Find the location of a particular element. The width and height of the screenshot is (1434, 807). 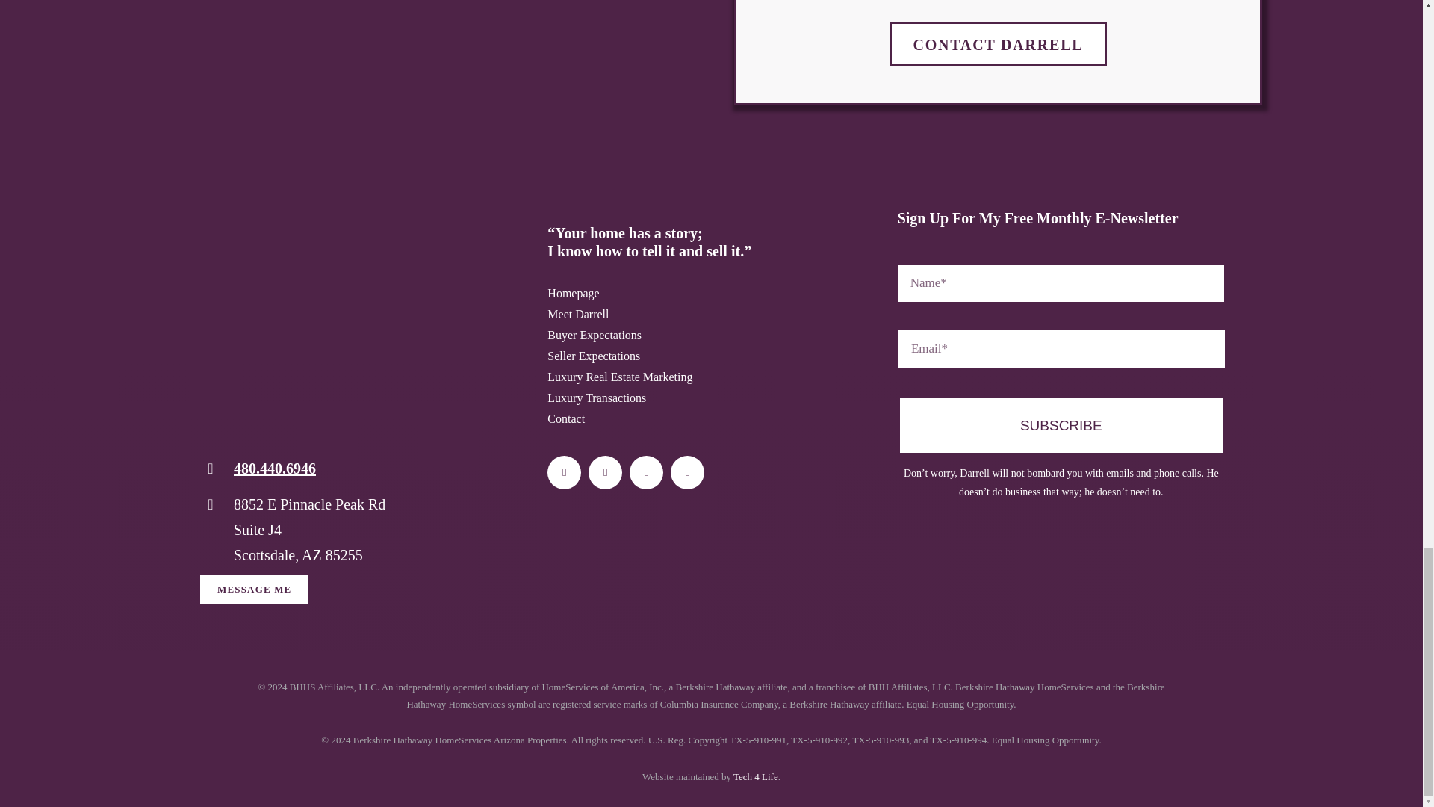

Luxury Real Estate Marketing is located at coordinates (711, 377).